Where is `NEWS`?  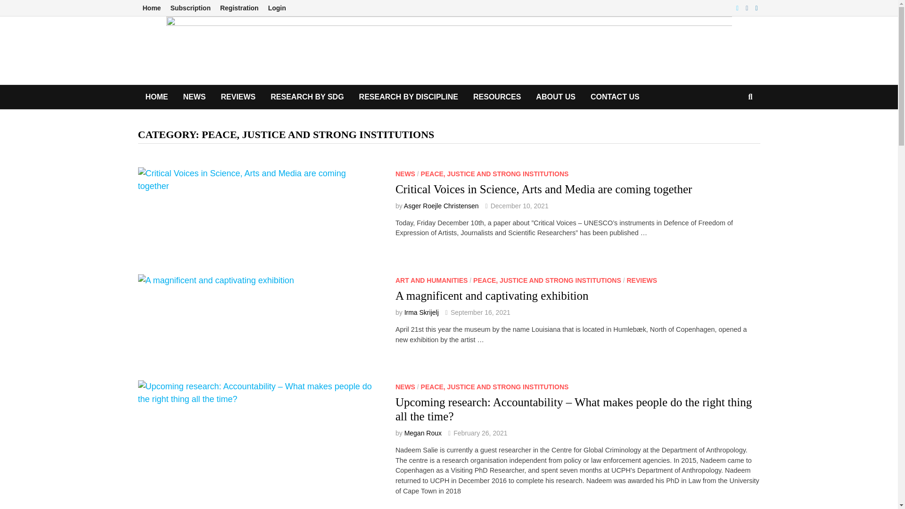 NEWS is located at coordinates (194, 97).